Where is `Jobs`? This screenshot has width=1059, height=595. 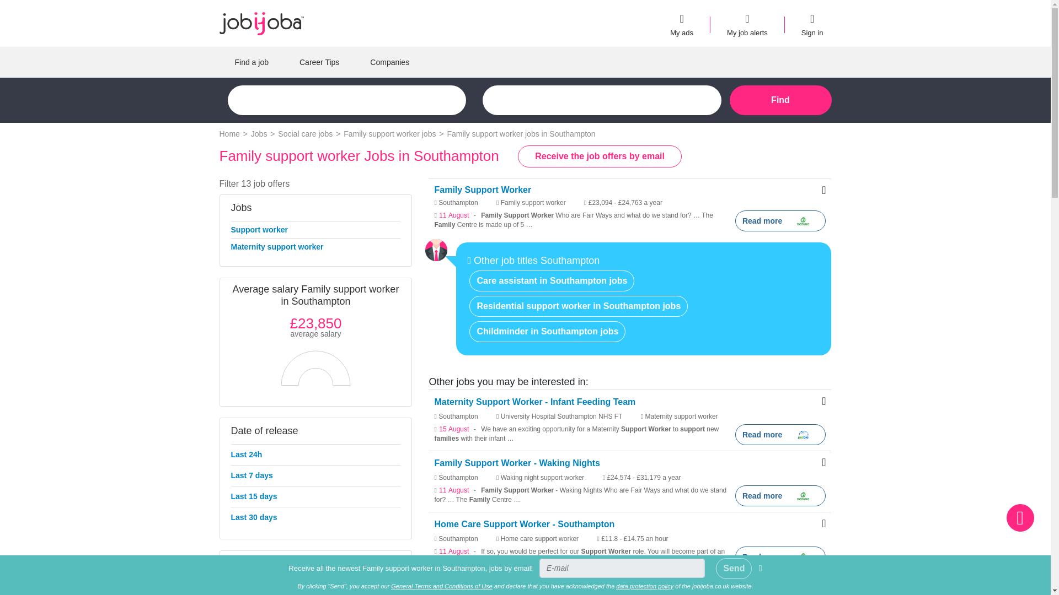 Jobs is located at coordinates (260, 133).